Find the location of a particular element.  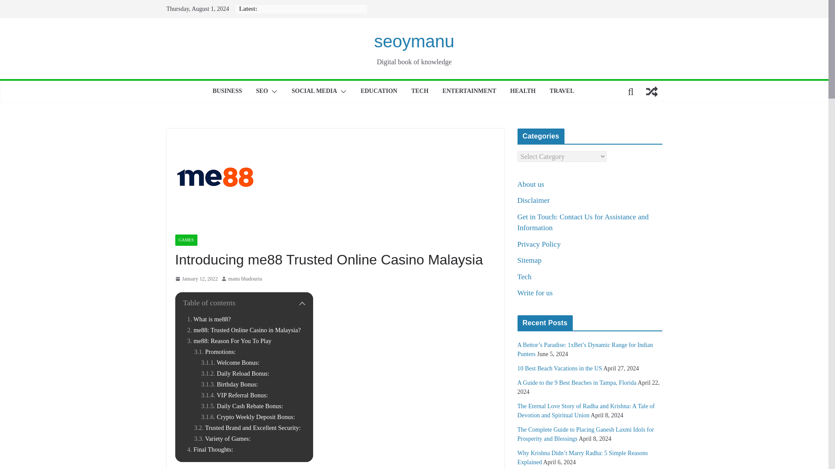

VIP Referral Bonus: is located at coordinates (234, 395).